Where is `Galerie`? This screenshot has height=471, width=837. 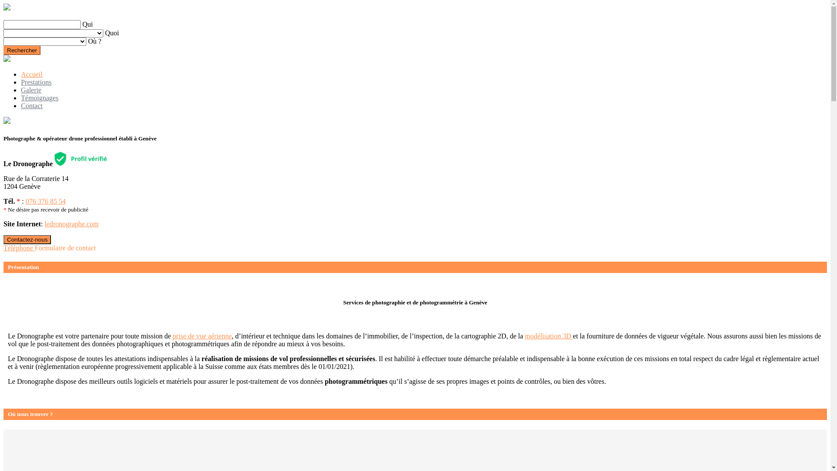 Galerie is located at coordinates (31, 90).